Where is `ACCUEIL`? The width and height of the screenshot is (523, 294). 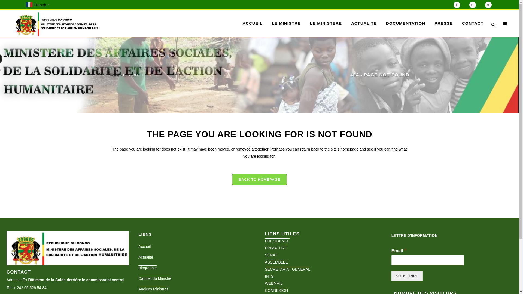
ACCUEIL is located at coordinates (253, 23).